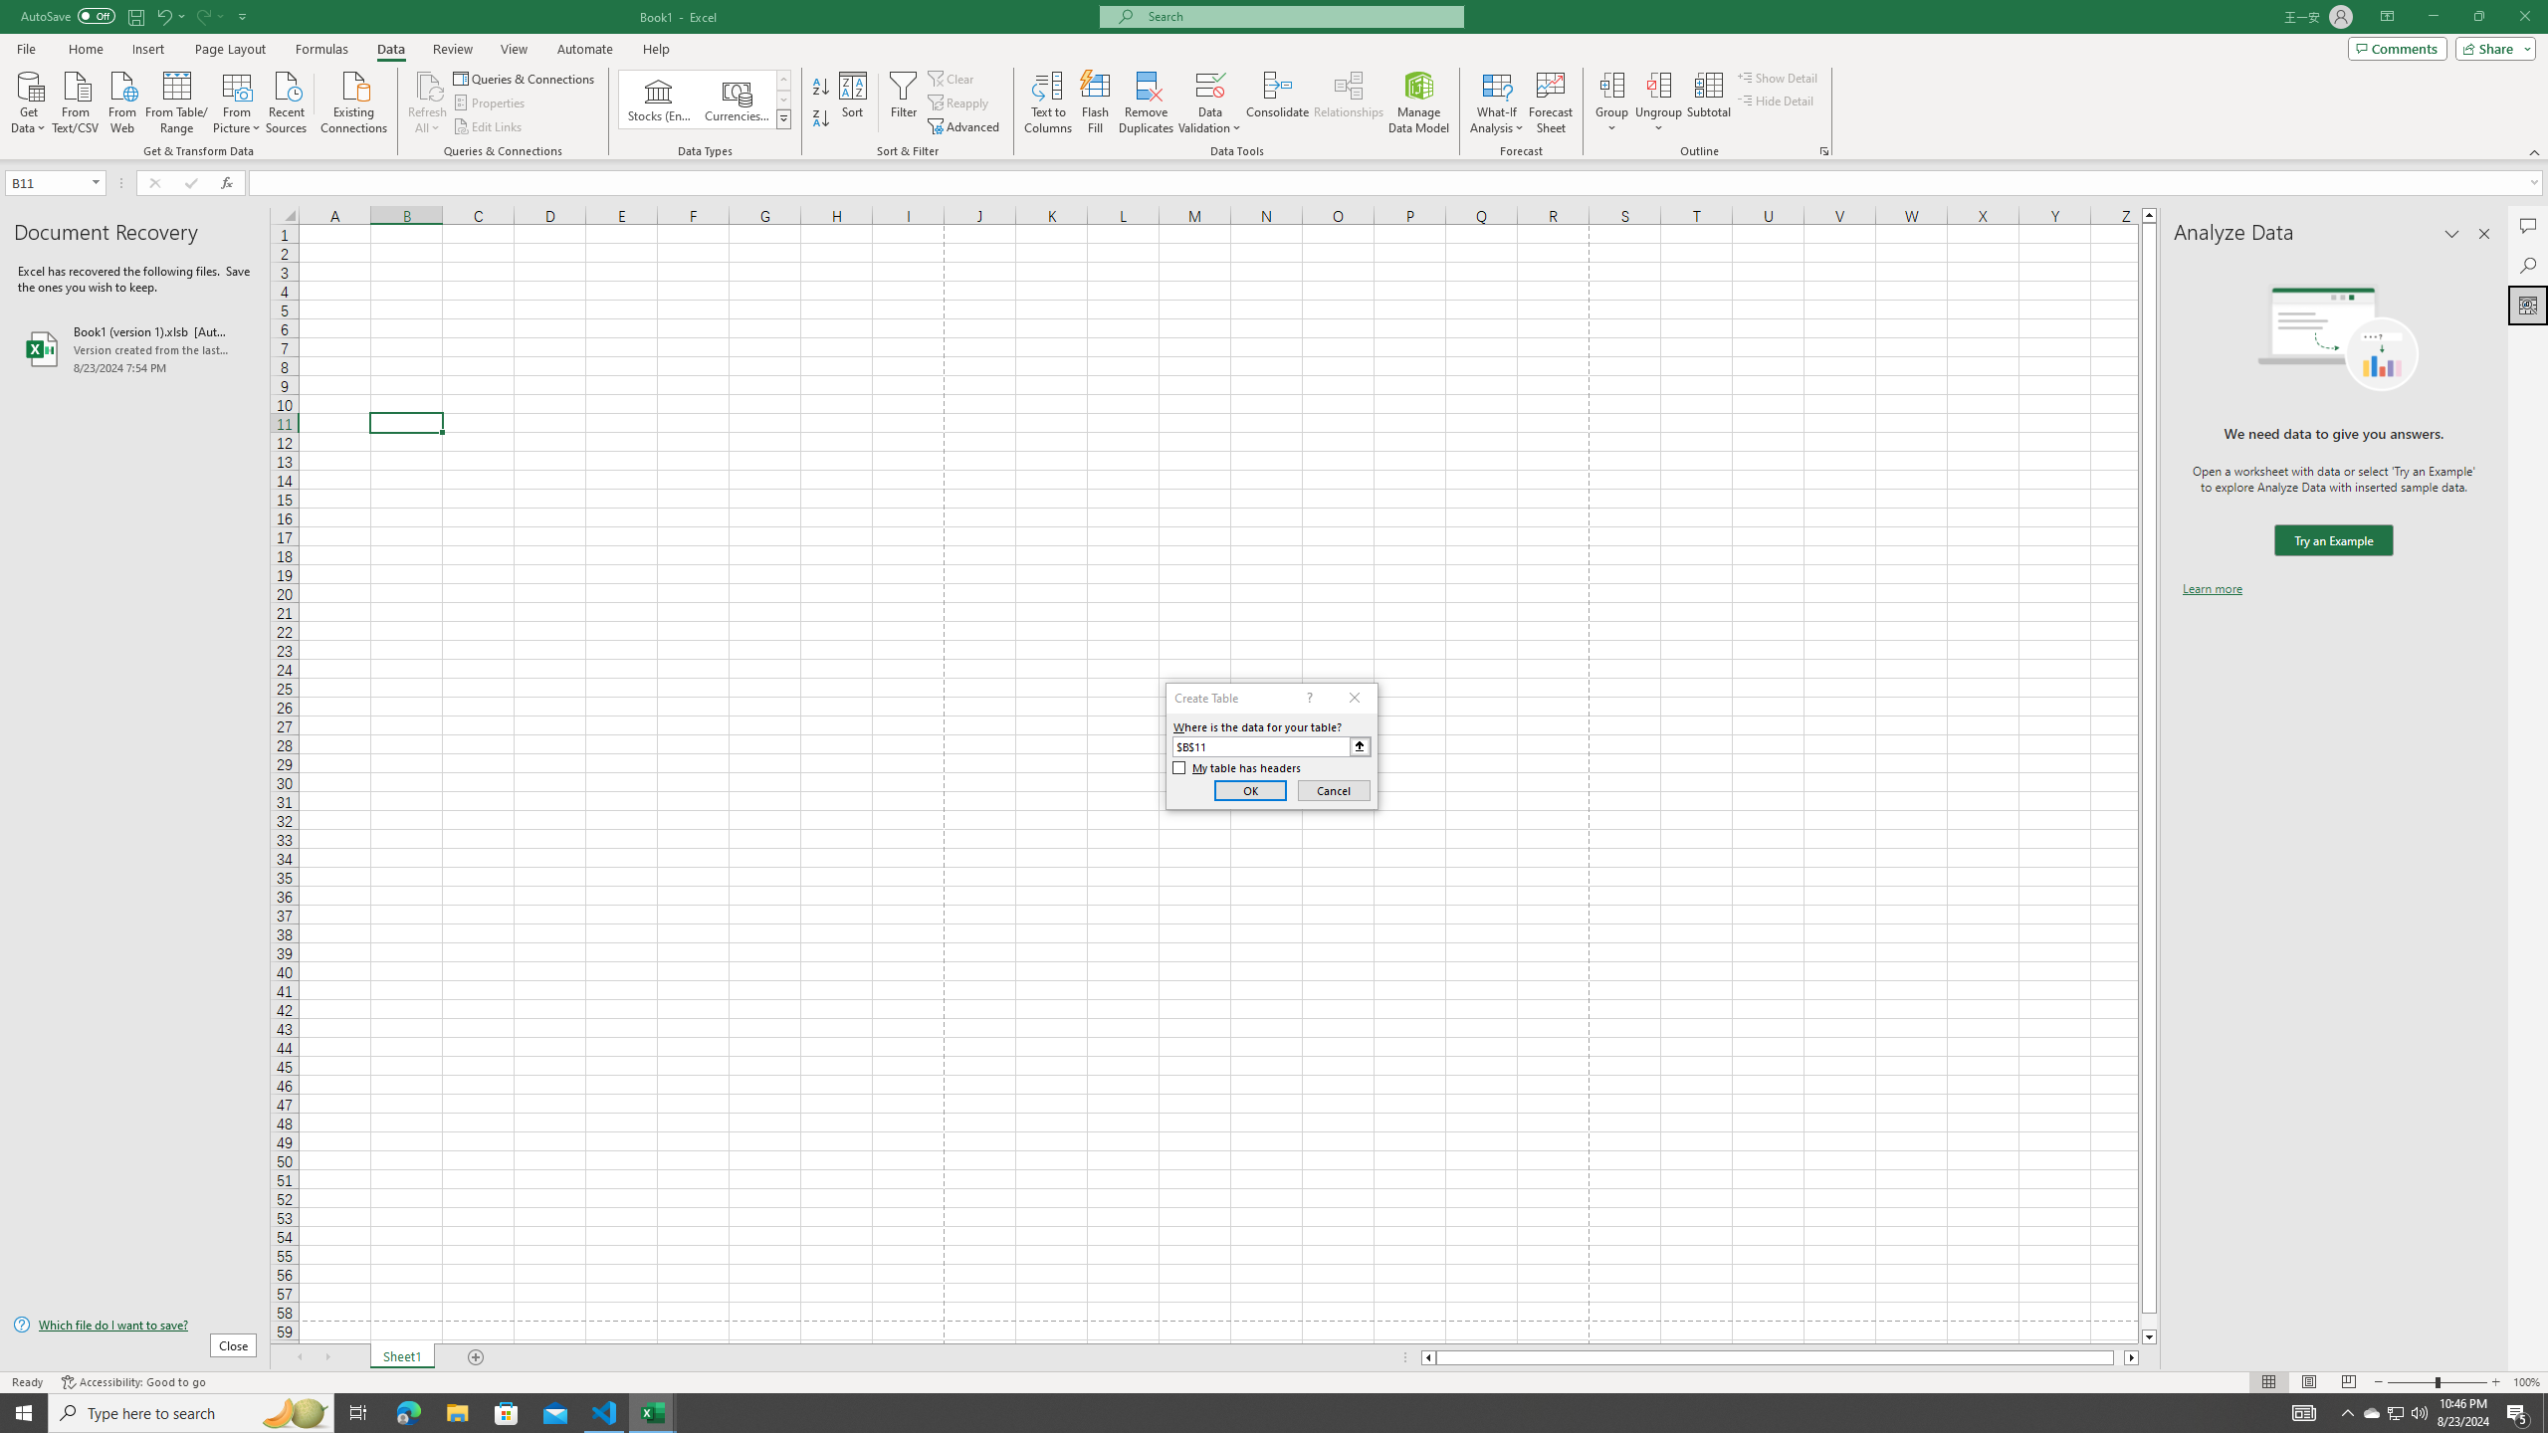 Image resolution: width=2548 pixels, height=1433 pixels. Describe the element at coordinates (526, 78) in the screenshot. I see `Queries & Connections` at that location.